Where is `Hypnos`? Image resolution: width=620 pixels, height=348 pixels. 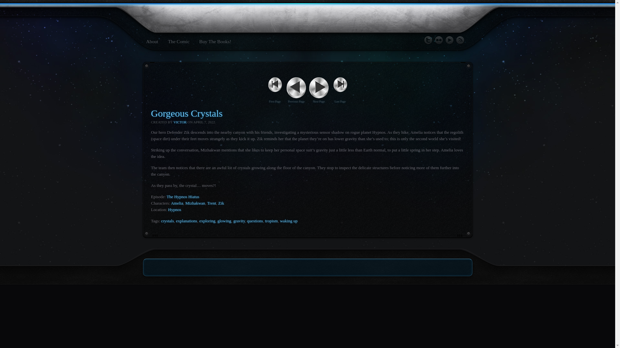
Hypnos is located at coordinates (174, 209).